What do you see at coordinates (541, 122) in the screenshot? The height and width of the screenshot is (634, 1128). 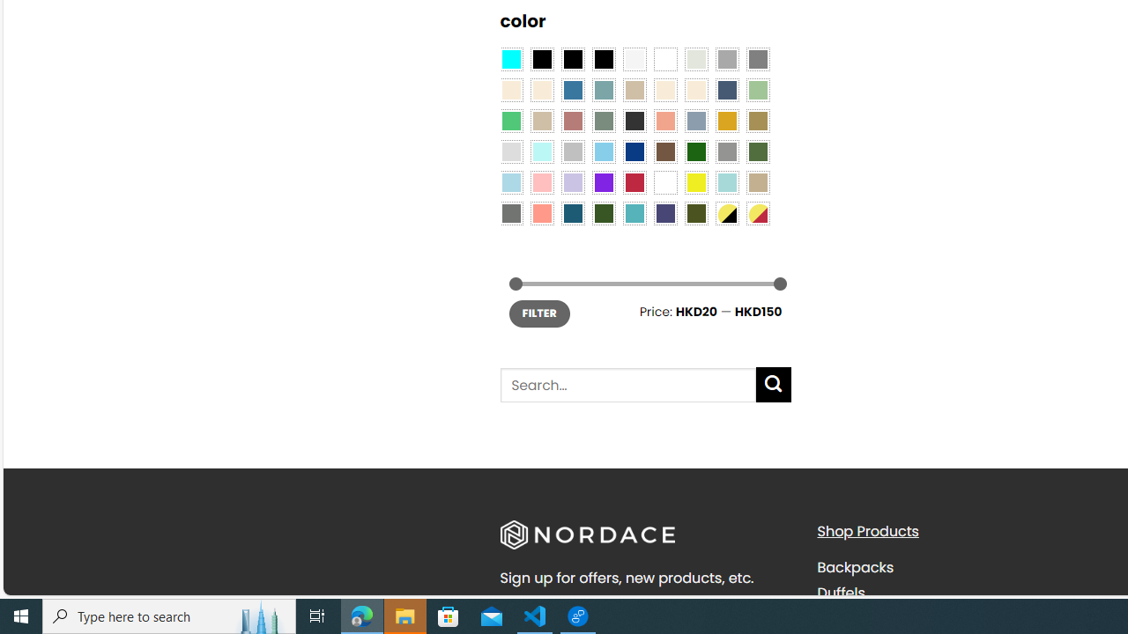 I see `Light Taupe` at bounding box center [541, 122].